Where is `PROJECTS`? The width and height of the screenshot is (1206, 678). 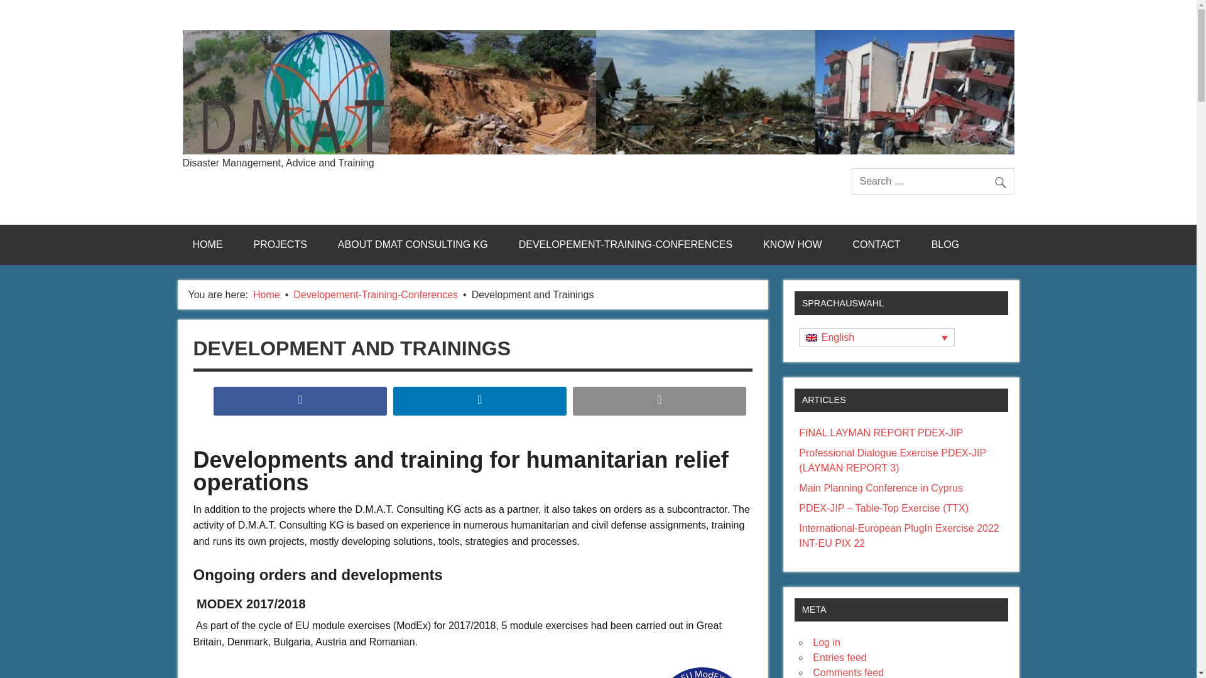
PROJECTS is located at coordinates (280, 245).